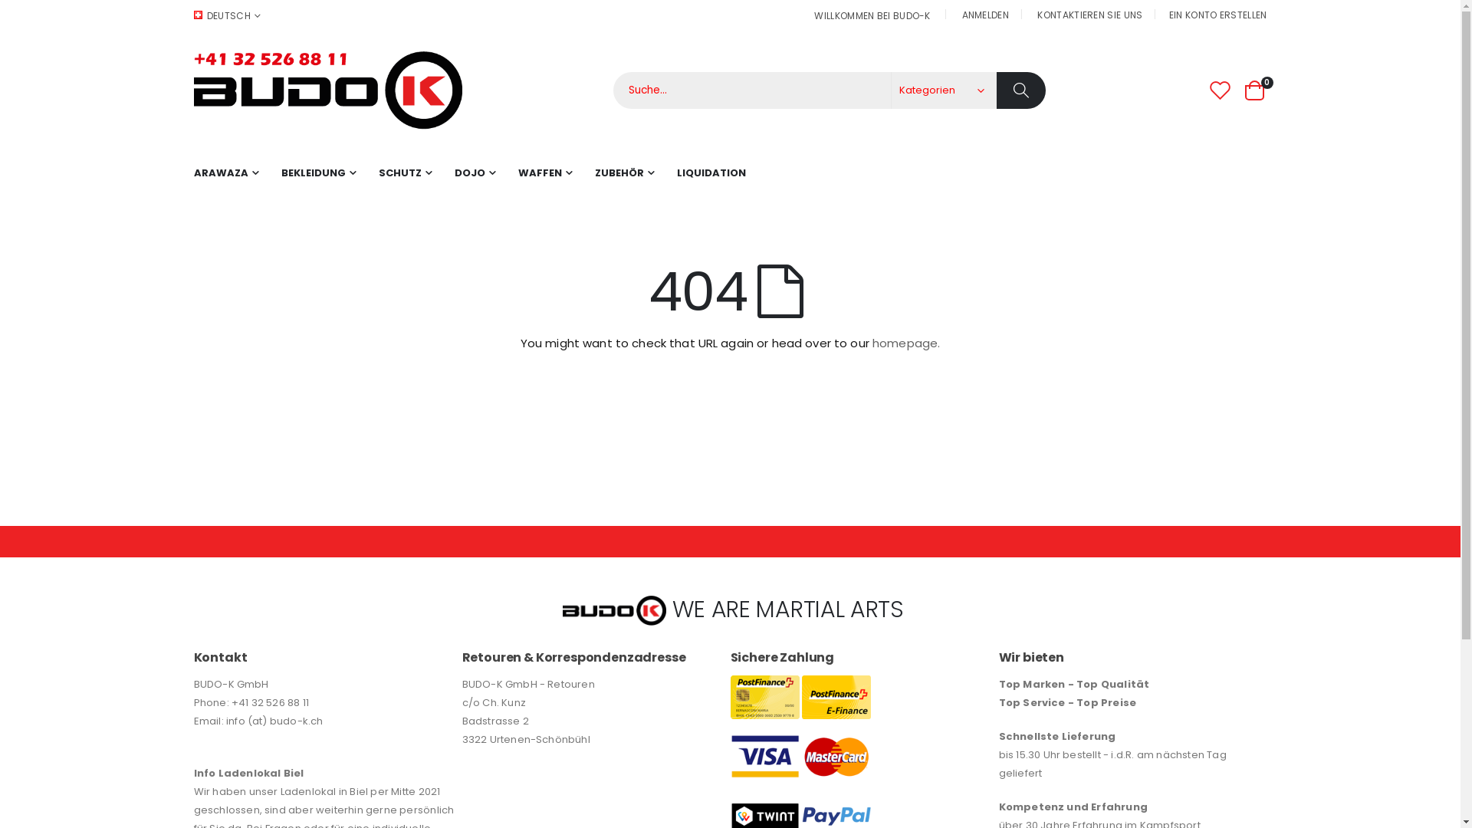  What do you see at coordinates (1218, 15) in the screenshot?
I see `EIN KONTO ERSTELLEN` at bounding box center [1218, 15].